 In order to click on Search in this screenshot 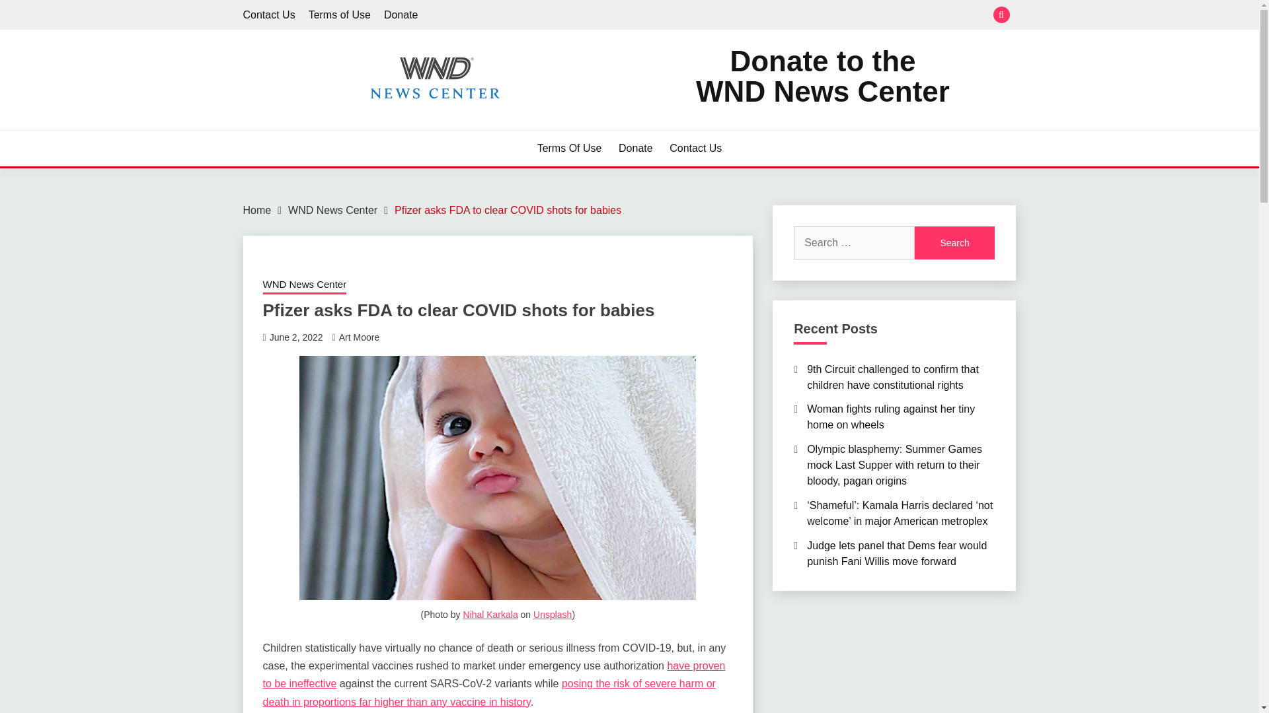, I will do `click(954, 243)`.